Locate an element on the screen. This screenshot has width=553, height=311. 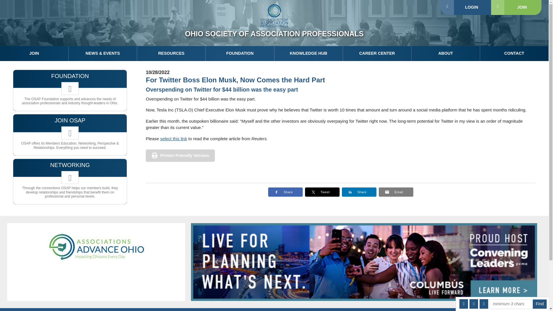
Find is located at coordinates (540, 304).